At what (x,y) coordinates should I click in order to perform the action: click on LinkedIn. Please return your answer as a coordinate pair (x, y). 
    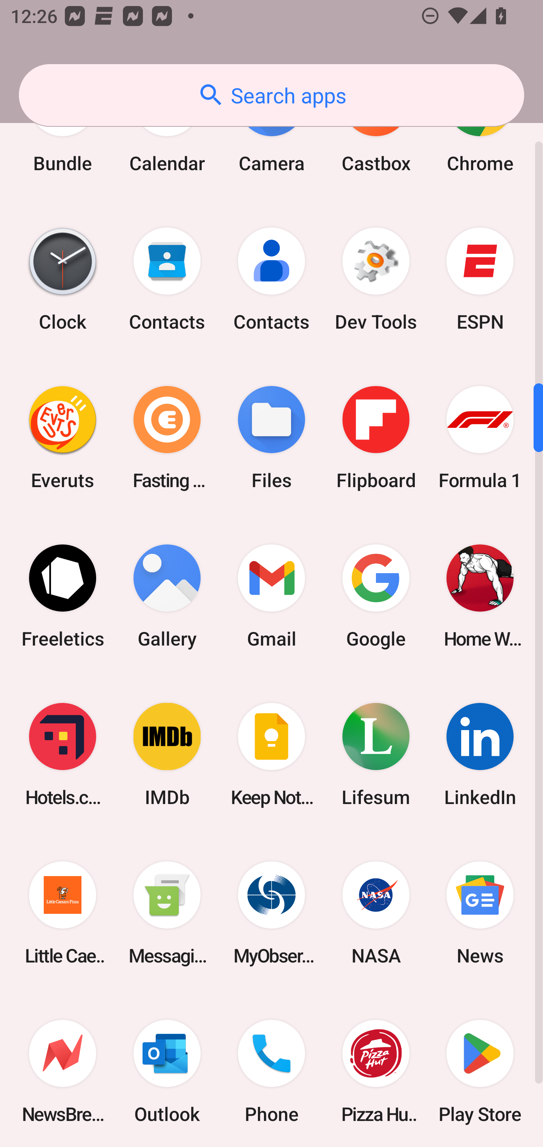
    Looking at the image, I should click on (480, 755).